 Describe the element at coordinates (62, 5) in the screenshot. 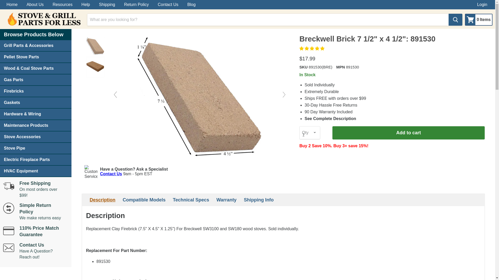

I see `Resources` at that location.